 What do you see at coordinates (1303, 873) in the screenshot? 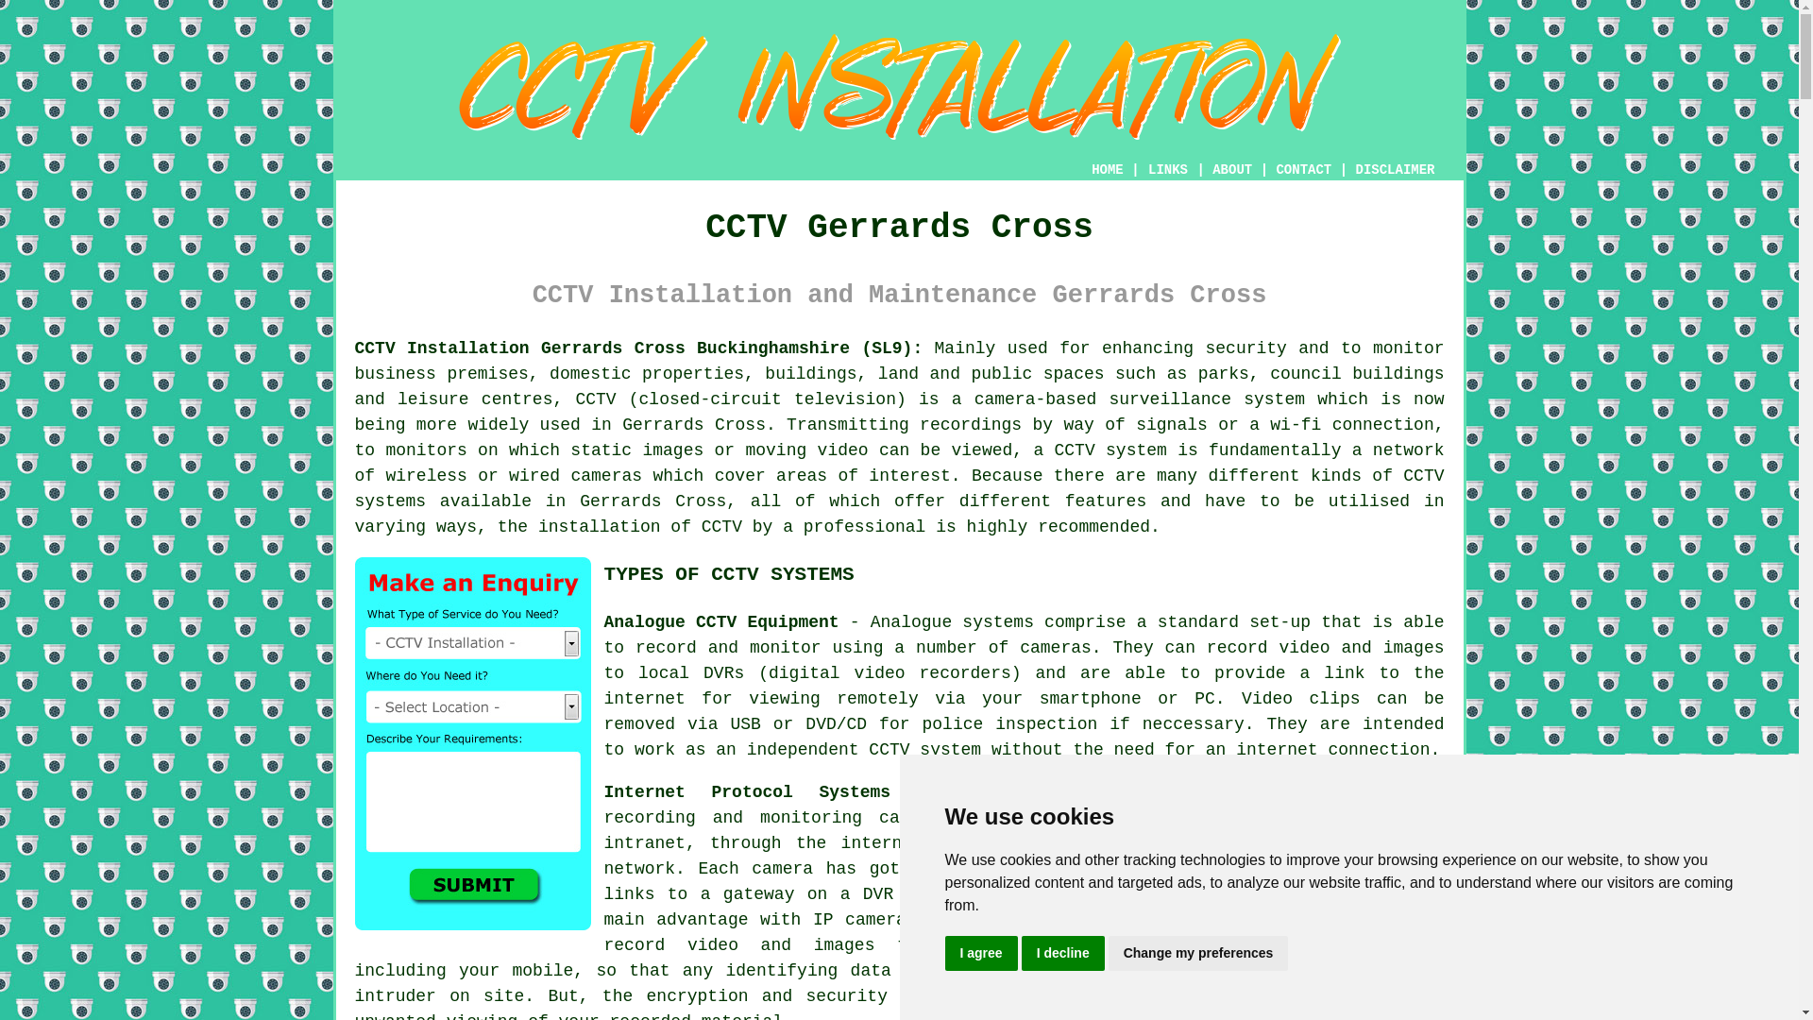
I see `CCTV Installation Gerrards Cross Buckinghamshire` at bounding box center [1303, 873].